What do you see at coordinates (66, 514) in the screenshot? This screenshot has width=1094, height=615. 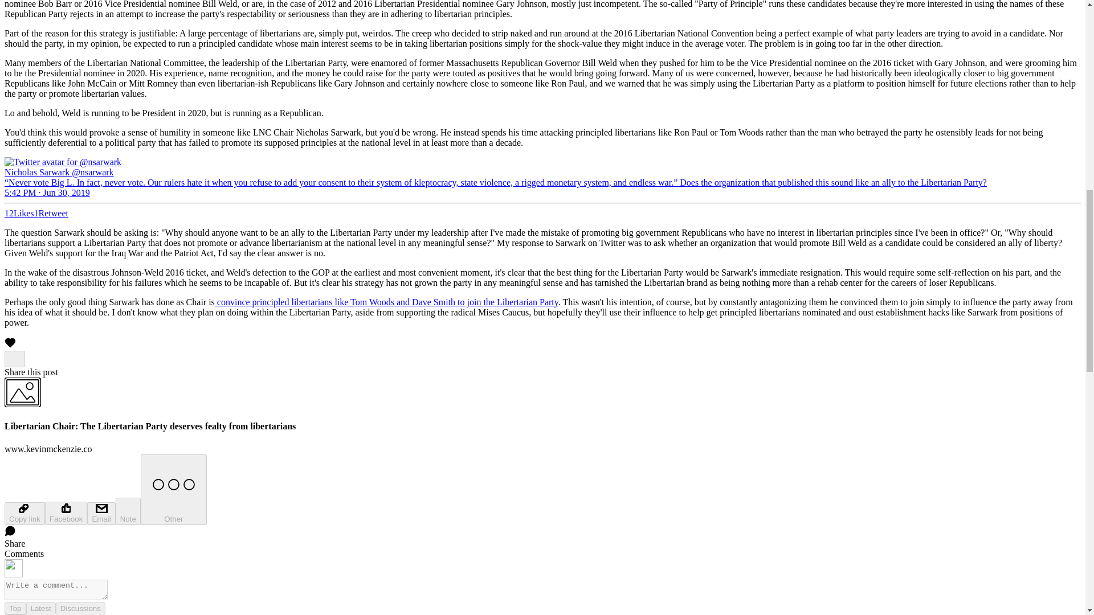 I see `Facebook` at bounding box center [66, 514].